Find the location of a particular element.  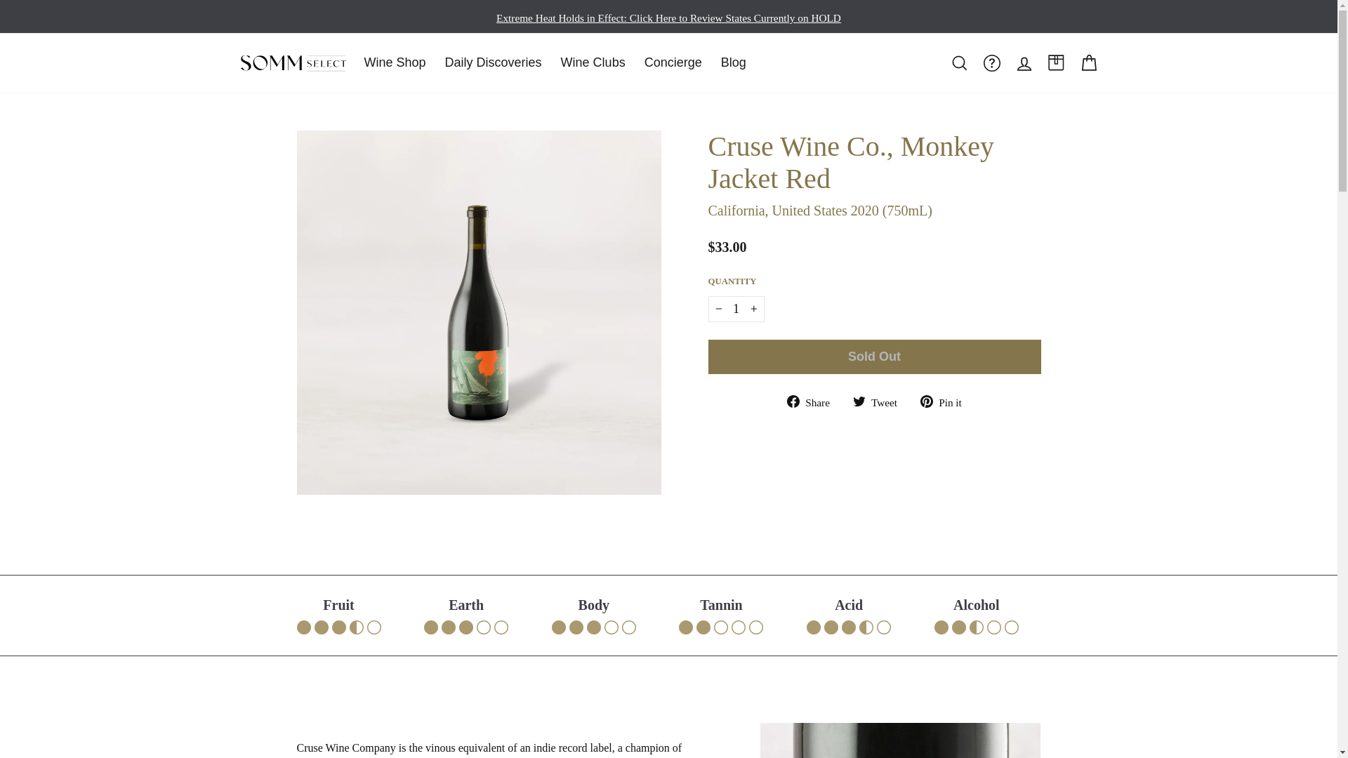

Pin on Pinterest is located at coordinates (941, 403).